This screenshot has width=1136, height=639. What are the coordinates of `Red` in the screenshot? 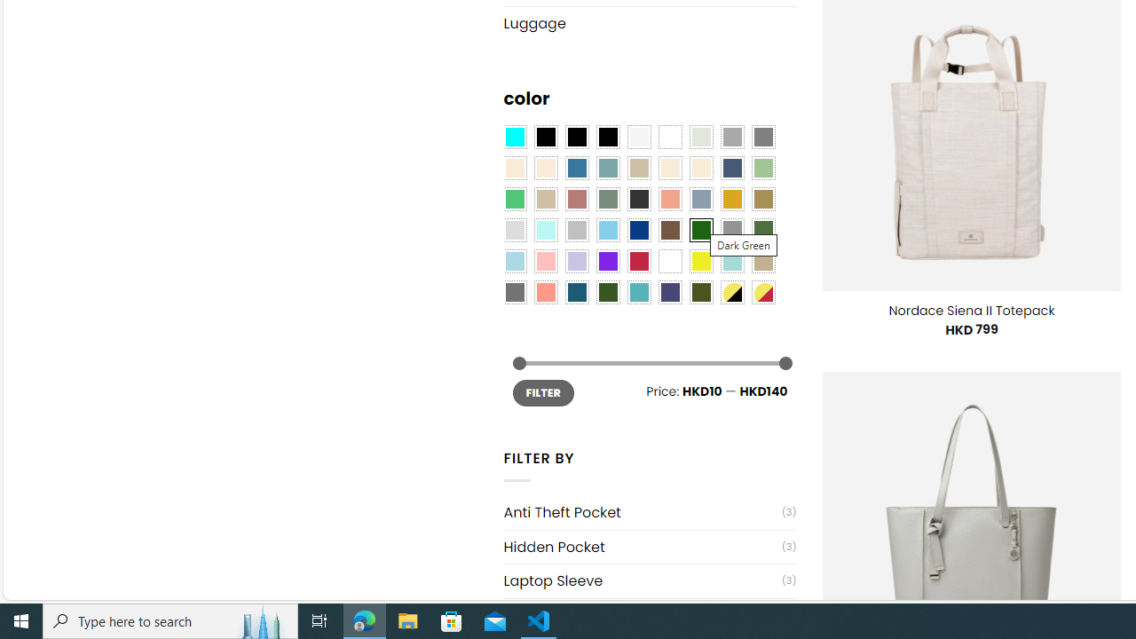 It's located at (639, 262).